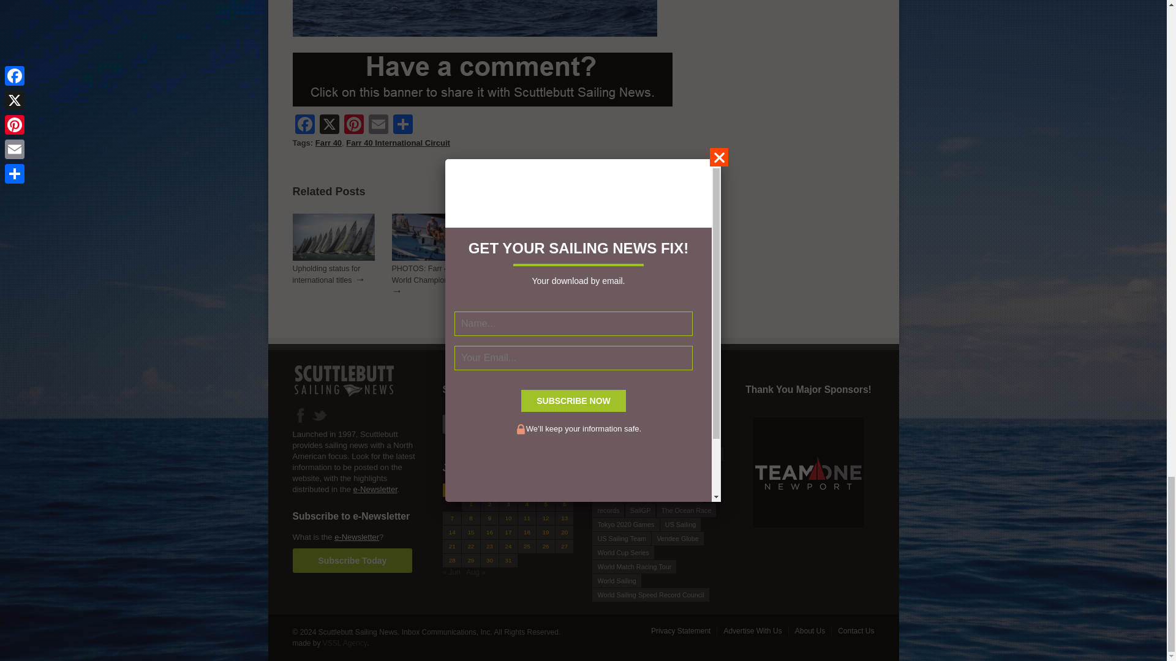 The height and width of the screenshot is (661, 1176). What do you see at coordinates (428, 274) in the screenshot?
I see `PHOTOS: Farr 40 World Championship` at bounding box center [428, 274].